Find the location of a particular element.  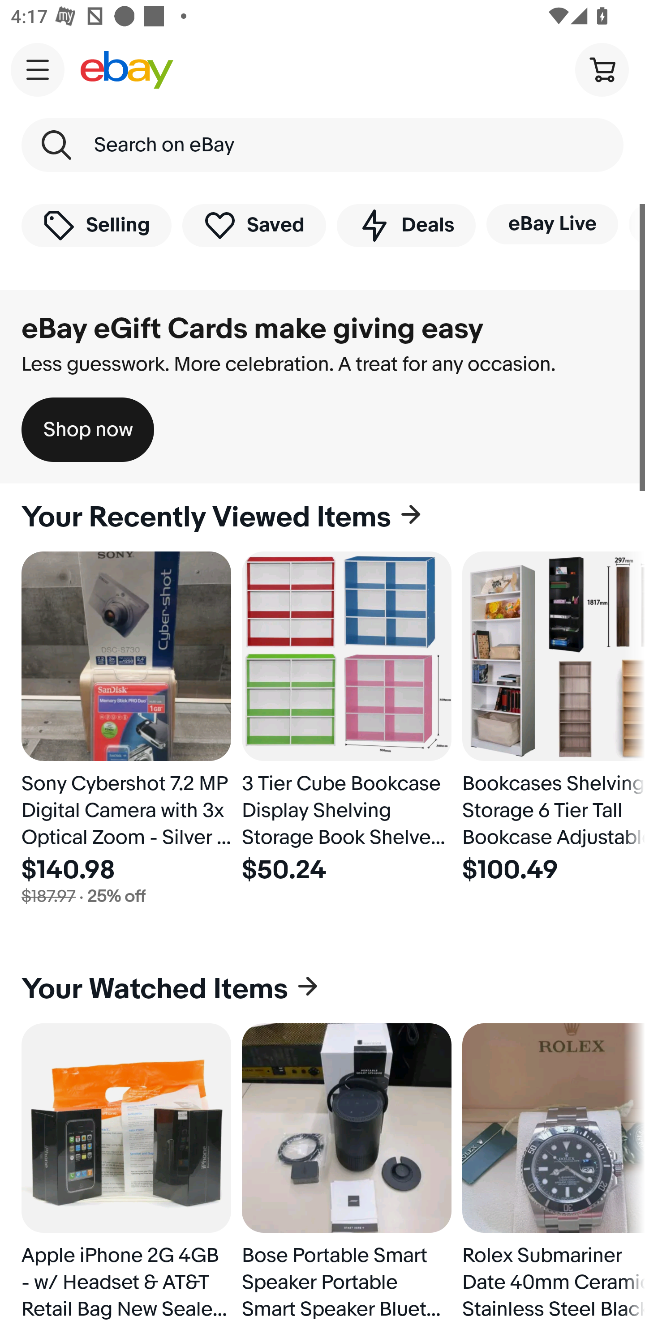

eBay Live is located at coordinates (552, 224).